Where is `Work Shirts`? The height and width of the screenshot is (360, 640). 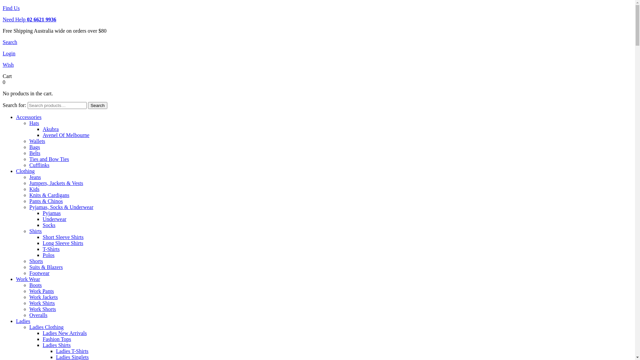
Work Shirts is located at coordinates (42, 303).